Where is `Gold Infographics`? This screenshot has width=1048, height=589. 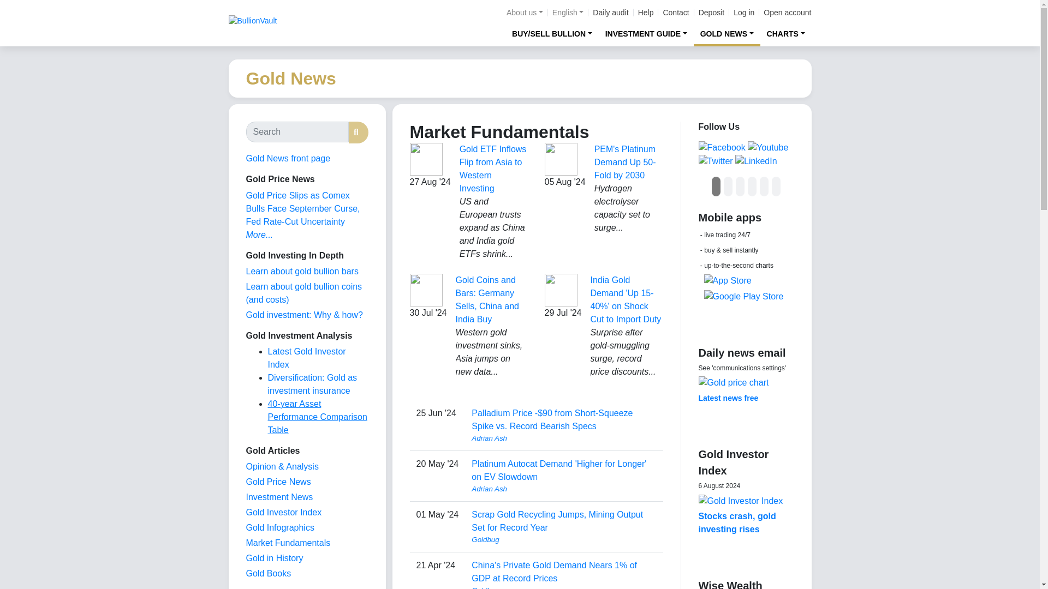
Gold Infographics is located at coordinates (279, 528).